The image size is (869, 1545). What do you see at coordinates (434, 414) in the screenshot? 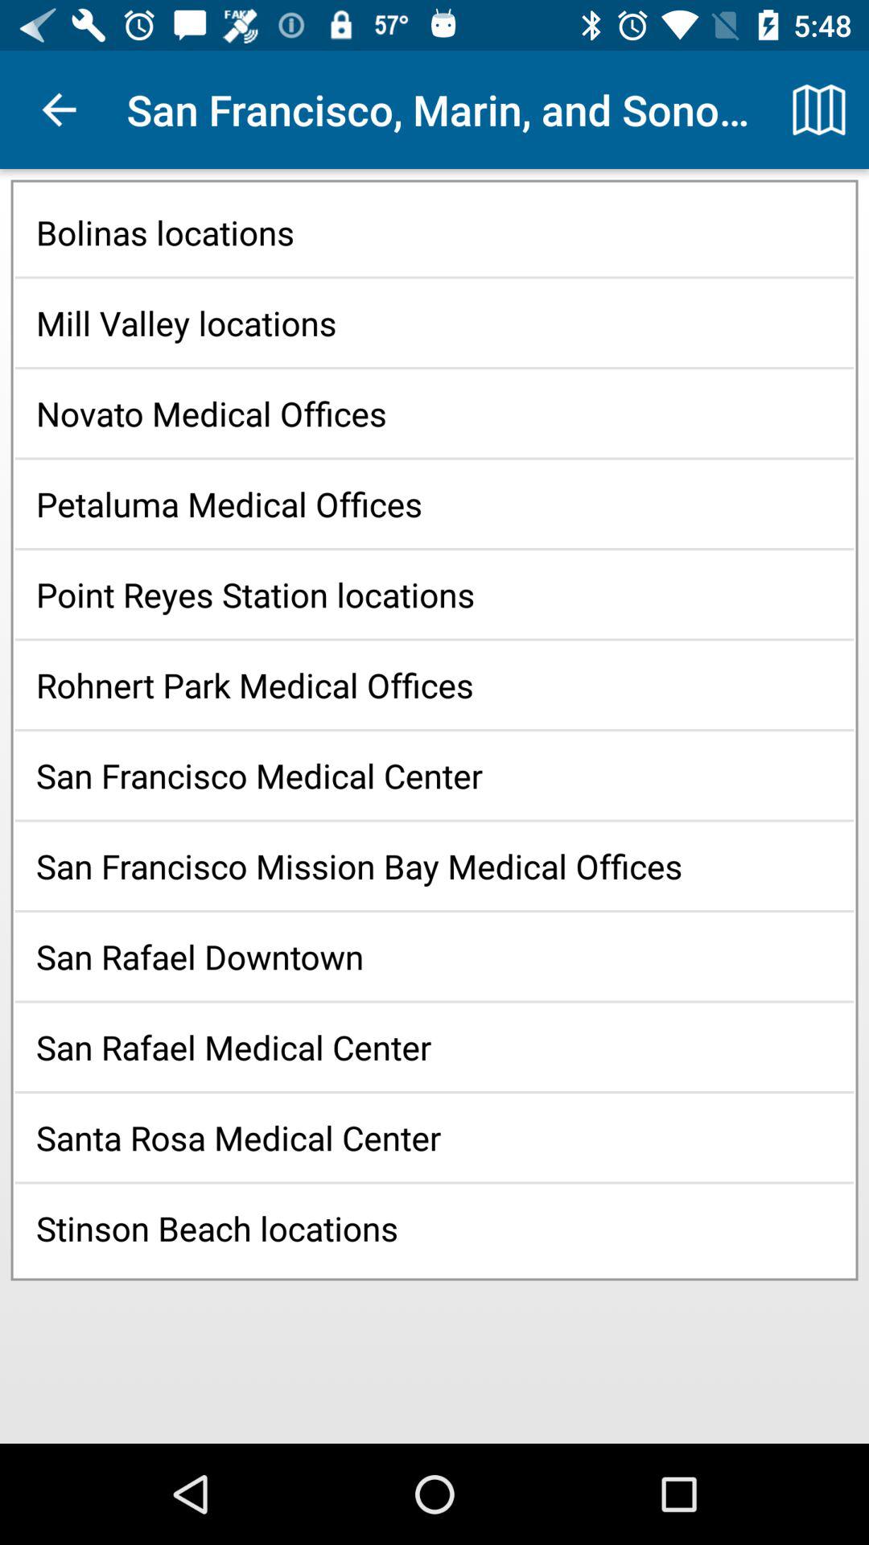
I see `turn on the novato medical offices` at bounding box center [434, 414].